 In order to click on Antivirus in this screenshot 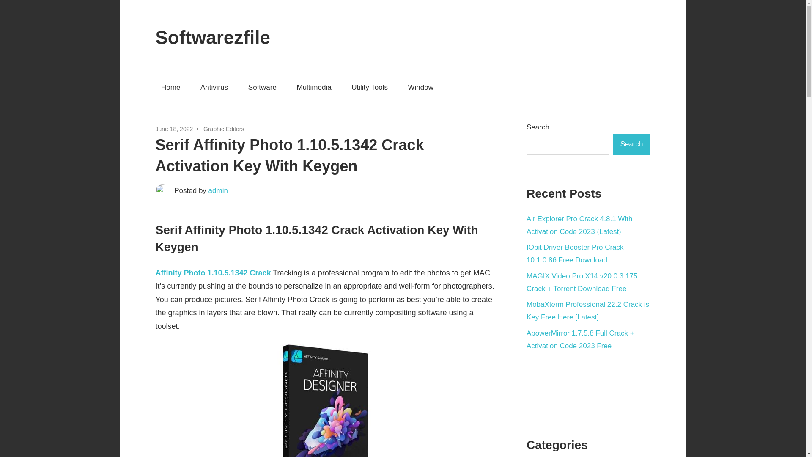, I will do `click(214, 87)`.